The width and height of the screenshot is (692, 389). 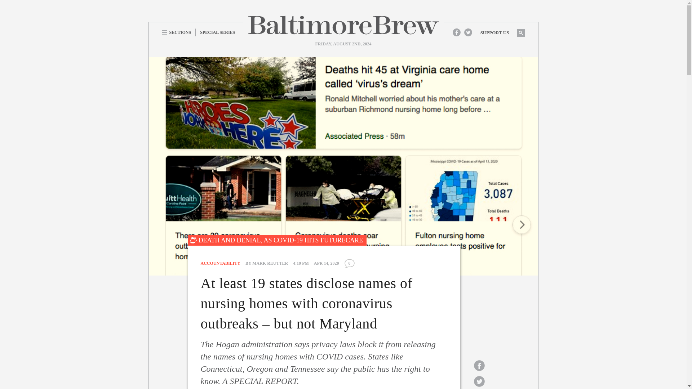 What do you see at coordinates (220, 263) in the screenshot?
I see `ACCOUNTABILITY` at bounding box center [220, 263].